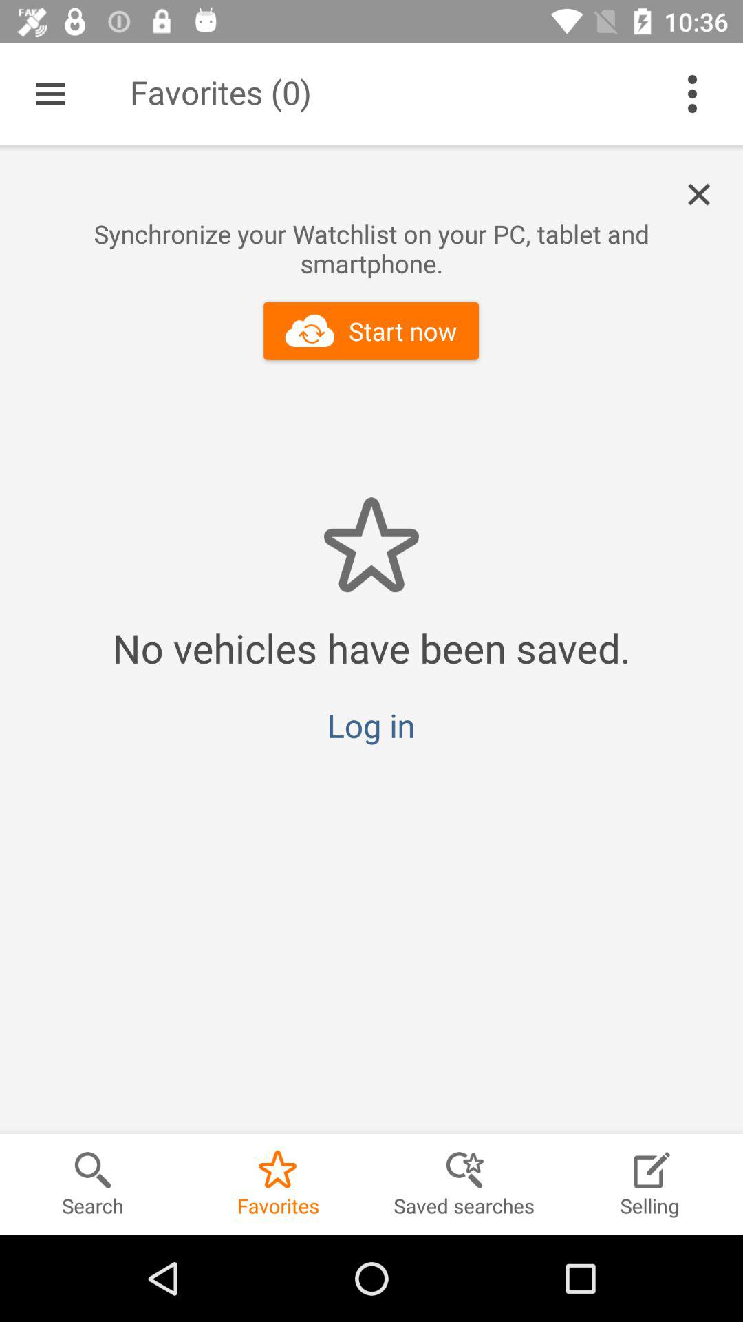  What do you see at coordinates (371, 725) in the screenshot?
I see `select the item above favorites` at bounding box center [371, 725].